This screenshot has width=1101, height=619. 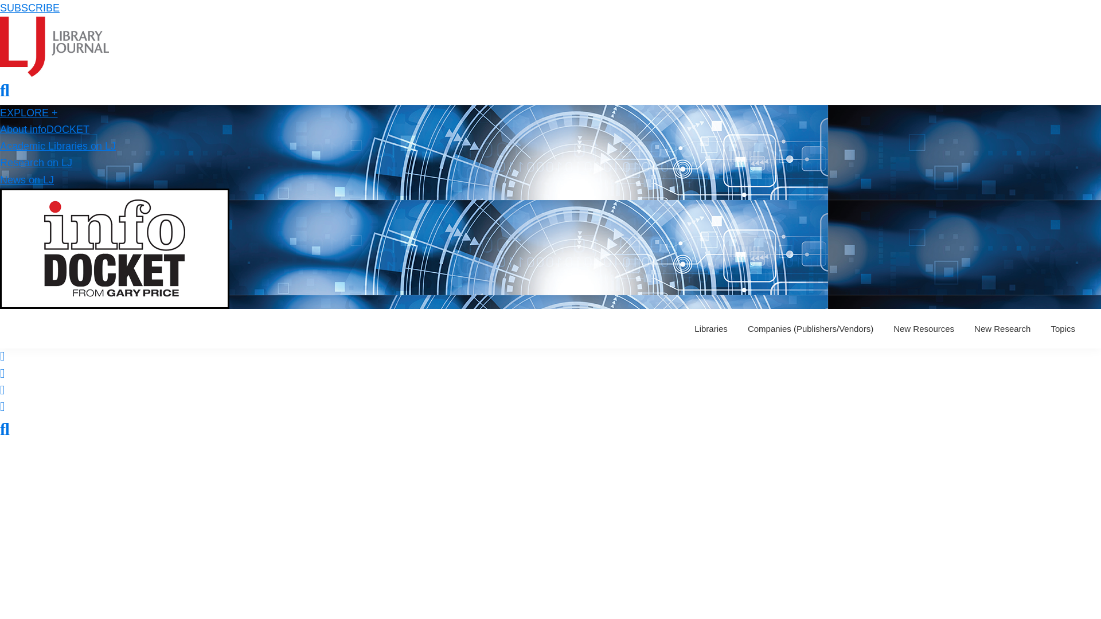 I want to click on New Resources, so click(x=923, y=328).